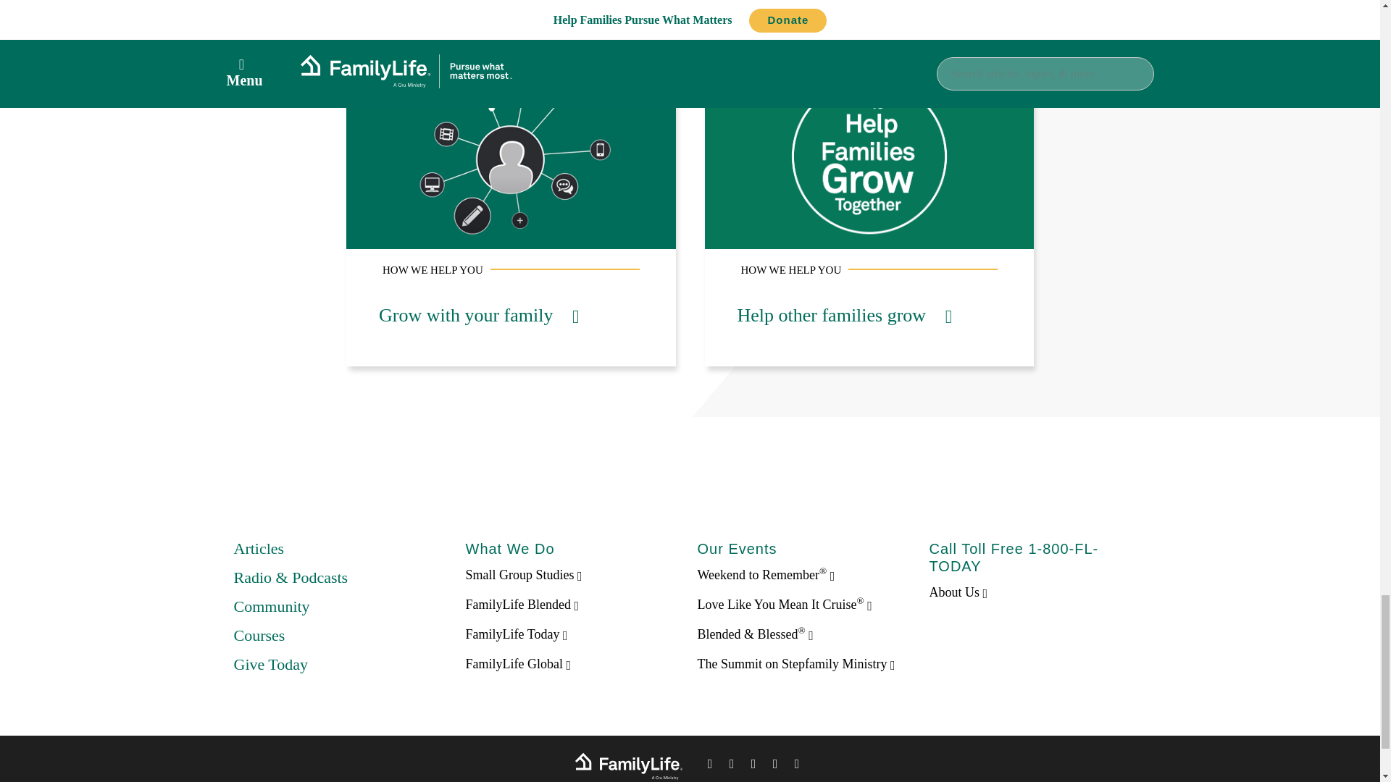 The image size is (1391, 782). Describe the element at coordinates (753, 766) in the screenshot. I see `Pinterest` at that location.